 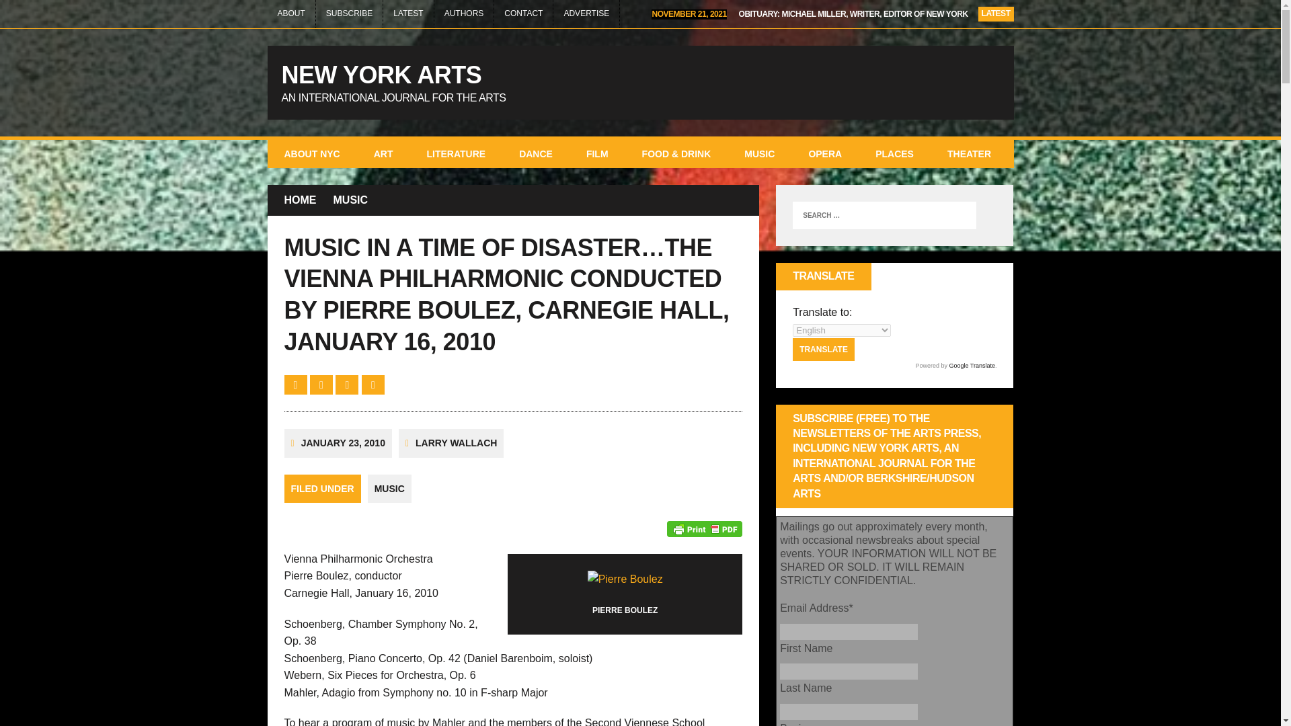 What do you see at coordinates (383, 153) in the screenshot?
I see `ART` at bounding box center [383, 153].